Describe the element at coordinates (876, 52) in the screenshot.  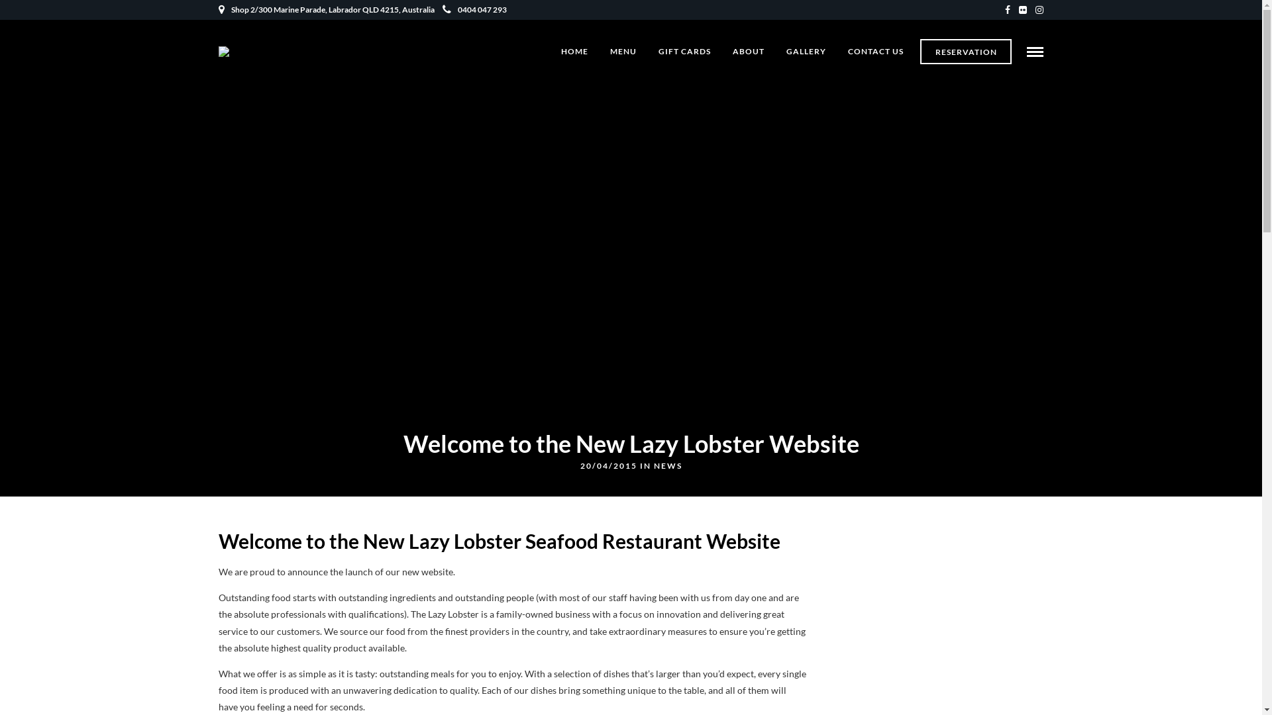
I see `CONTACT US` at that location.